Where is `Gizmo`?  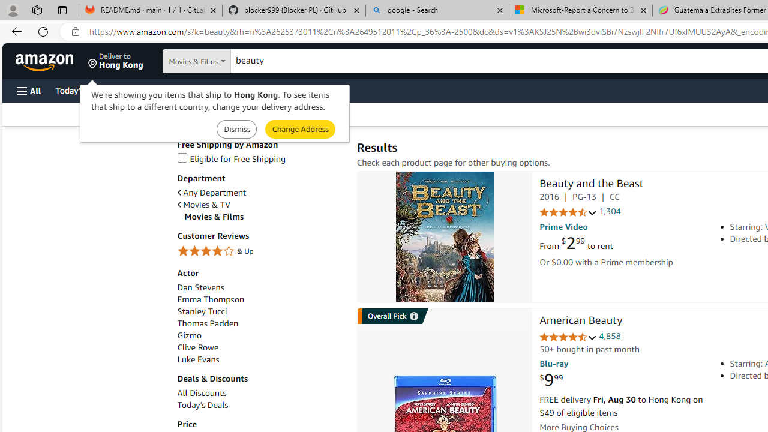
Gizmo is located at coordinates (260, 335).